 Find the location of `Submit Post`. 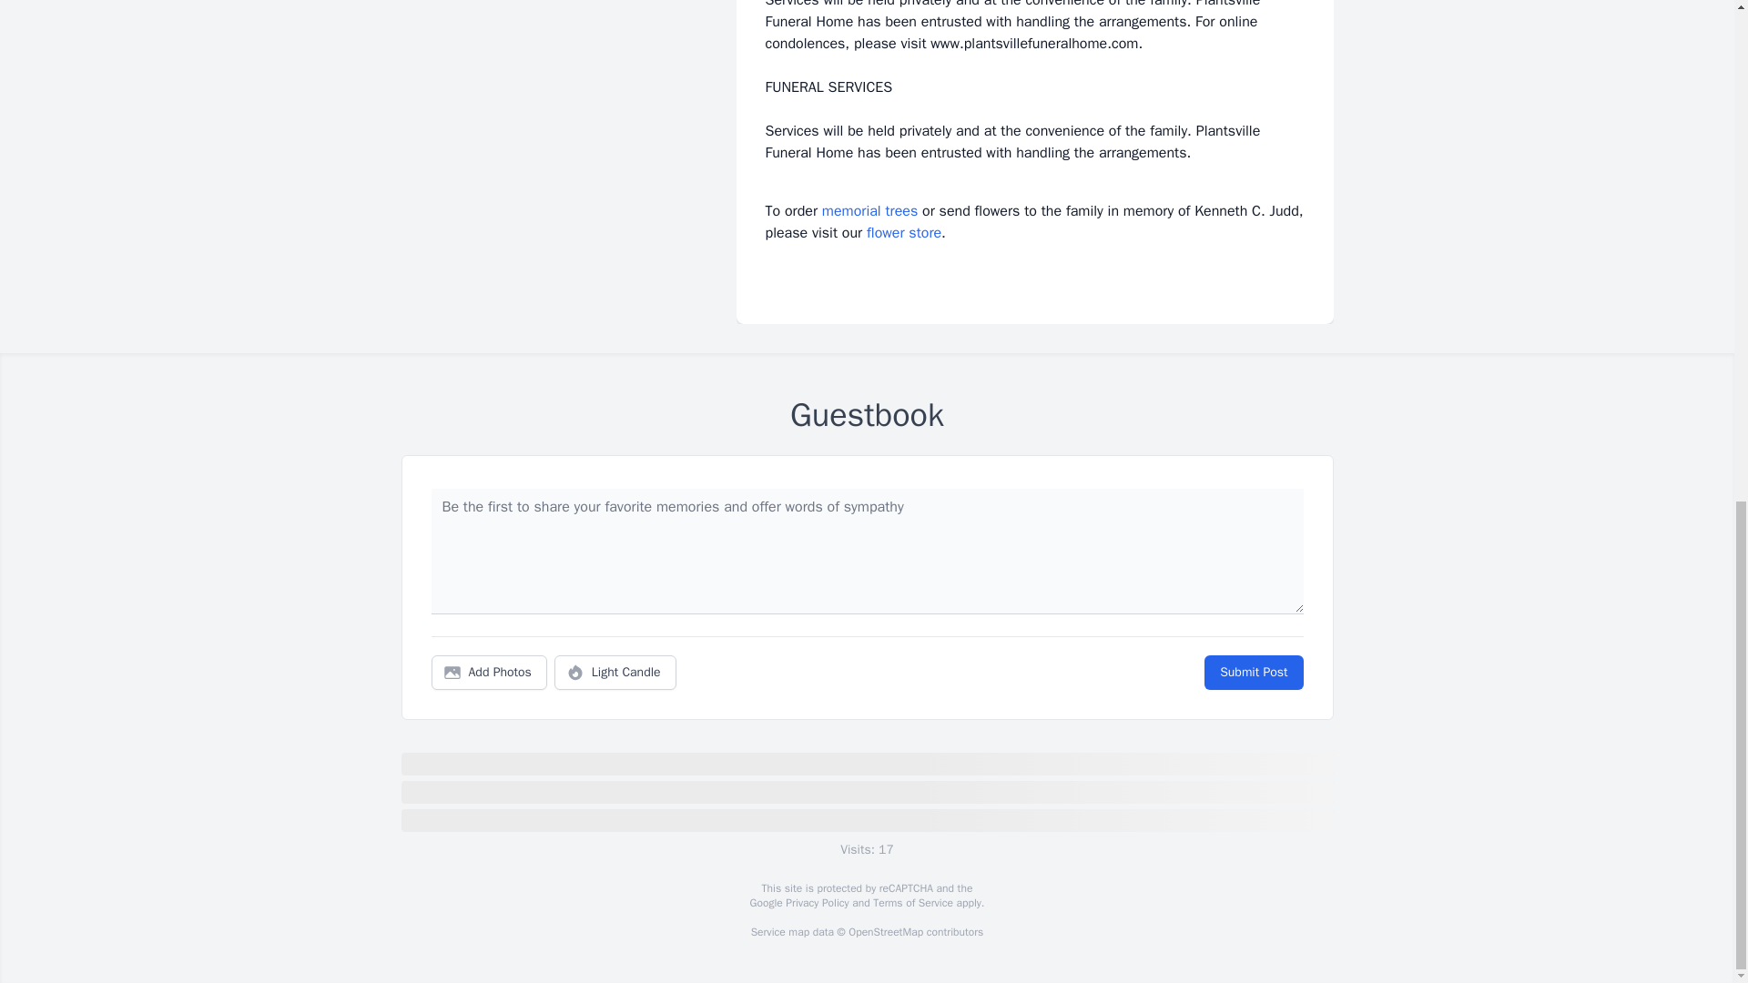

Submit Post is located at coordinates (1253, 673).